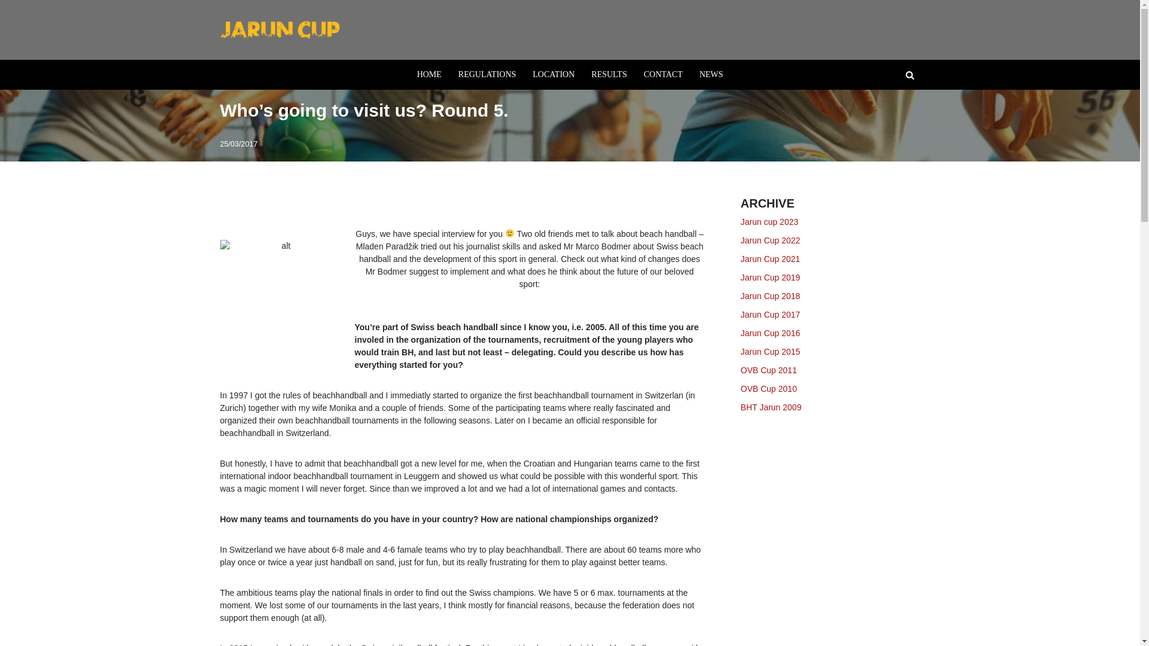 Image resolution: width=1149 pixels, height=646 pixels. I want to click on Jarun cup 2023, so click(770, 221).